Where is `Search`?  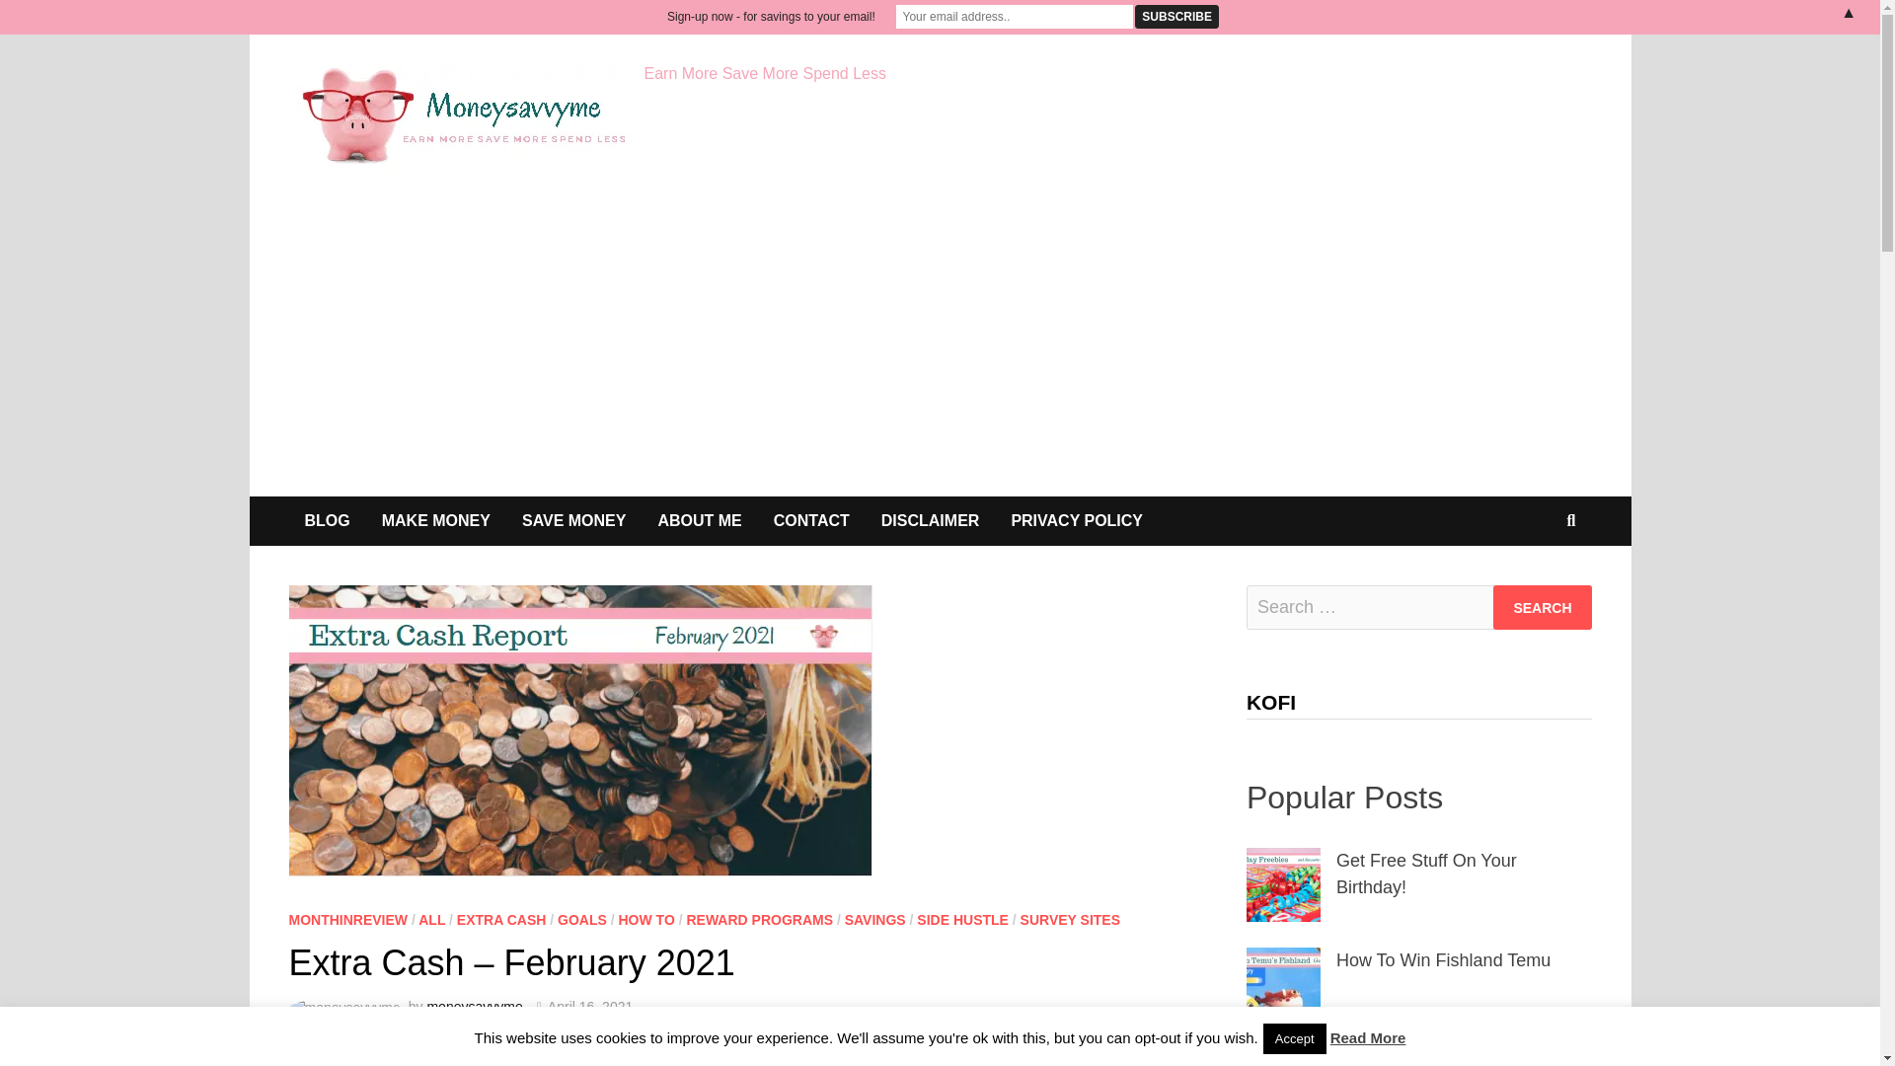 Search is located at coordinates (1542, 607).